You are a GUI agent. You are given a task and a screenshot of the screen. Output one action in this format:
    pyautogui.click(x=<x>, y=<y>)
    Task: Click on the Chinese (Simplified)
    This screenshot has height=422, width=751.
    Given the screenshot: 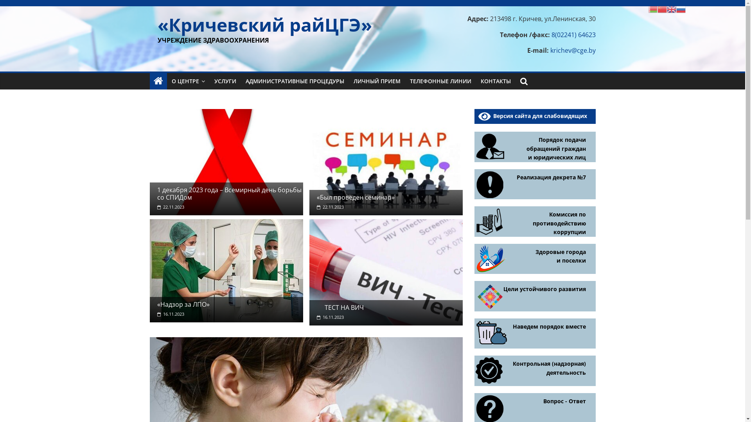 What is the action you would take?
    pyautogui.click(x=662, y=9)
    